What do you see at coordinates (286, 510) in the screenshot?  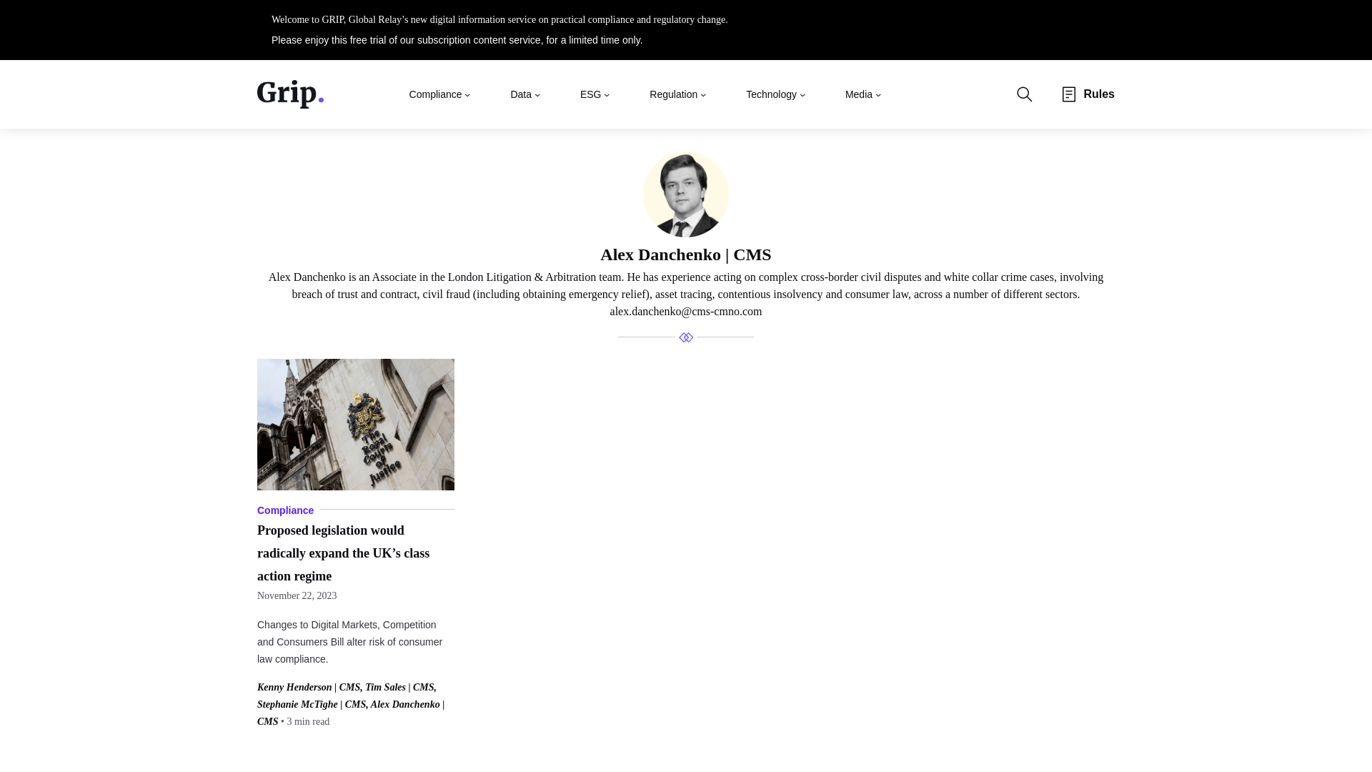 I see `Compliance` at bounding box center [286, 510].